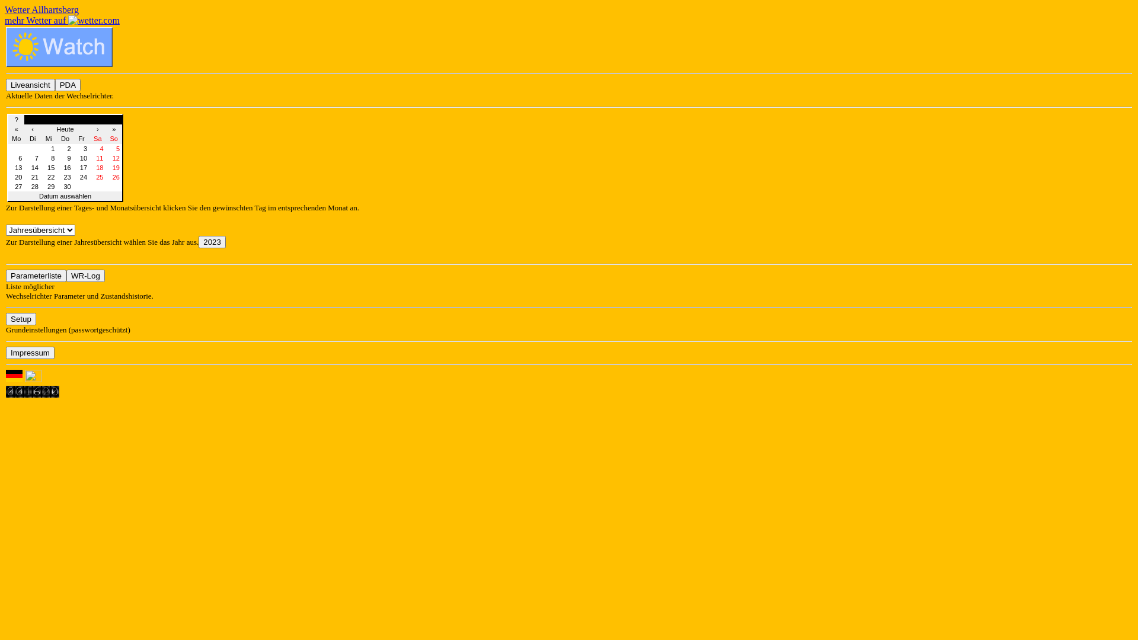  Describe the element at coordinates (31, 85) in the screenshot. I see `Liveansicht` at that location.